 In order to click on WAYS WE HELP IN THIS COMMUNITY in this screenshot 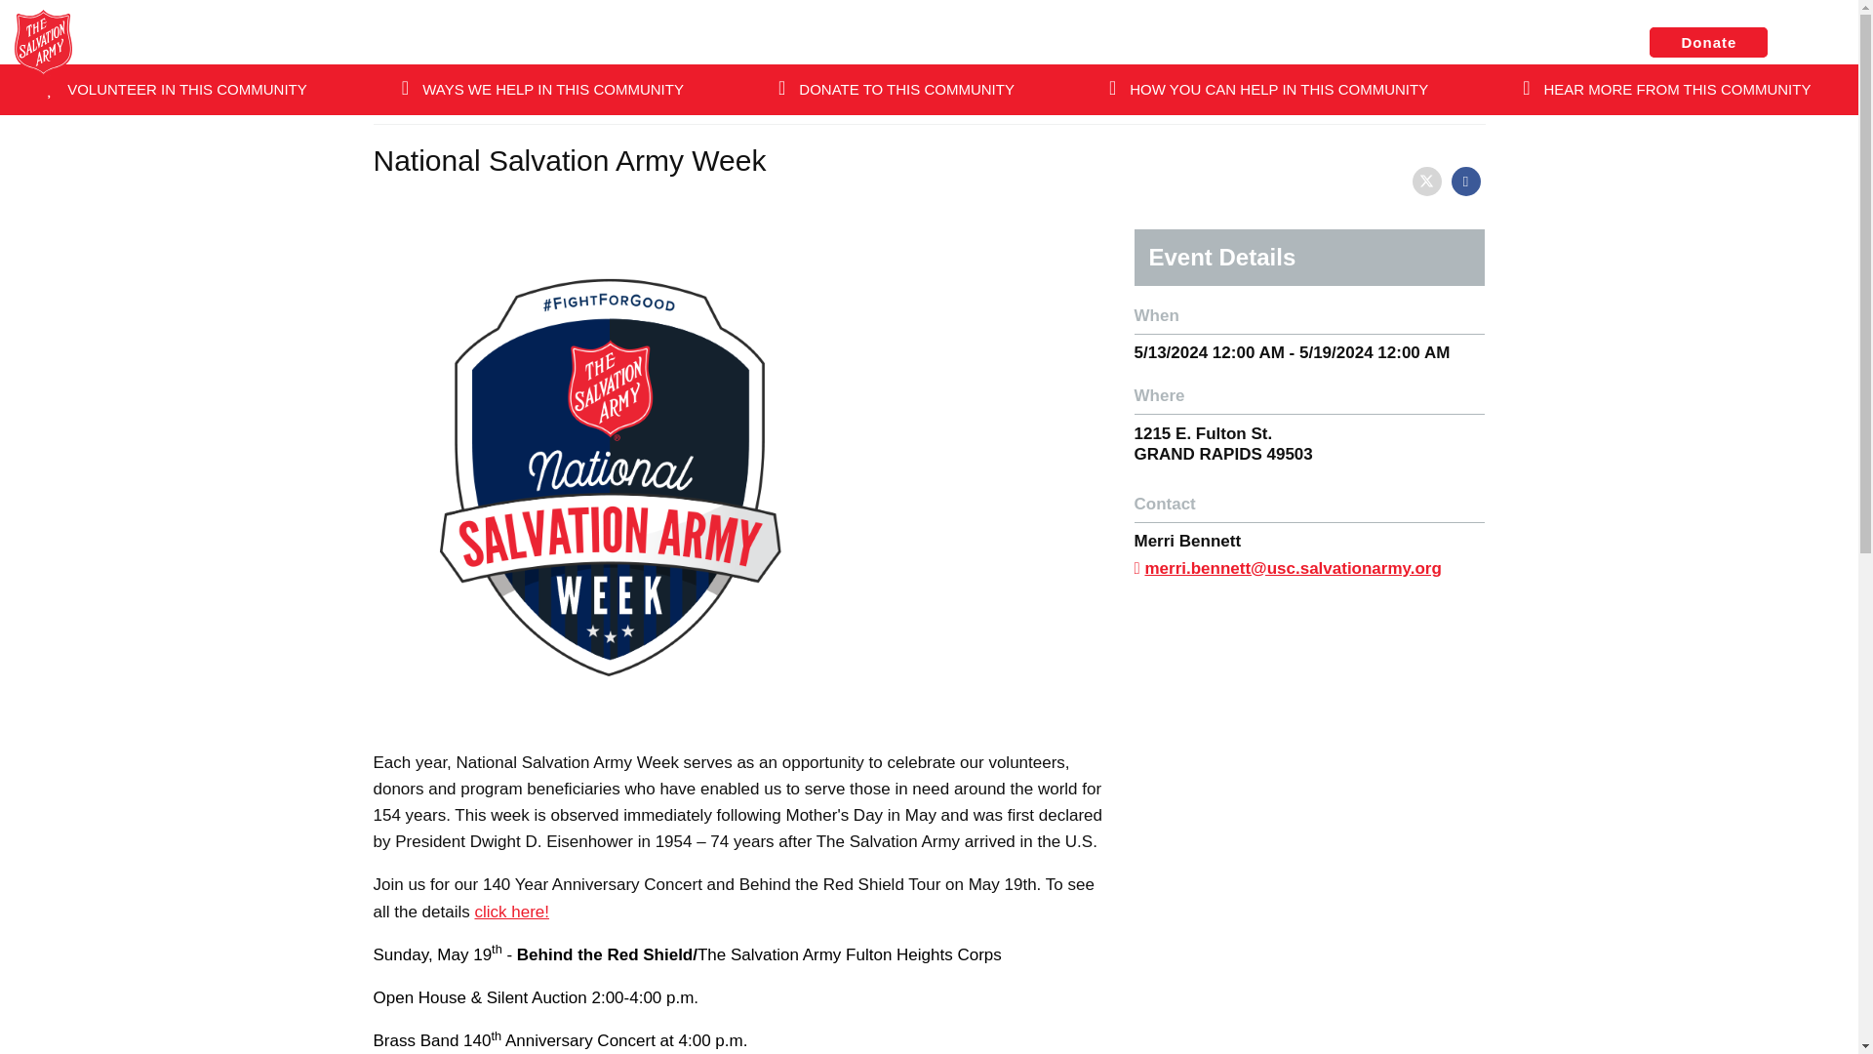, I will do `click(541, 89)`.